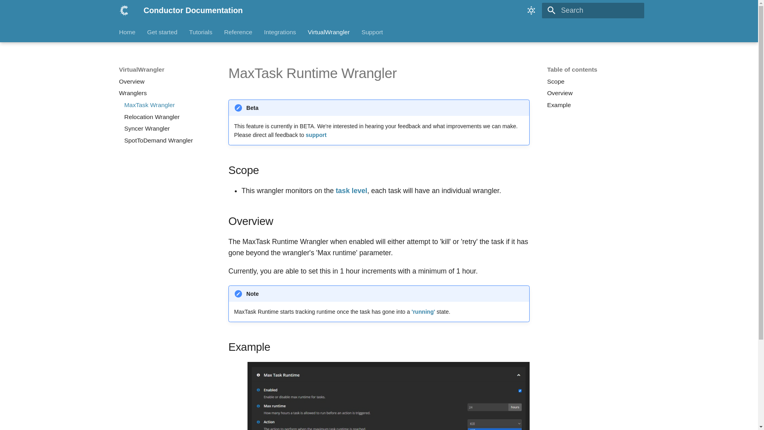  What do you see at coordinates (162, 32) in the screenshot?
I see `Get started` at bounding box center [162, 32].